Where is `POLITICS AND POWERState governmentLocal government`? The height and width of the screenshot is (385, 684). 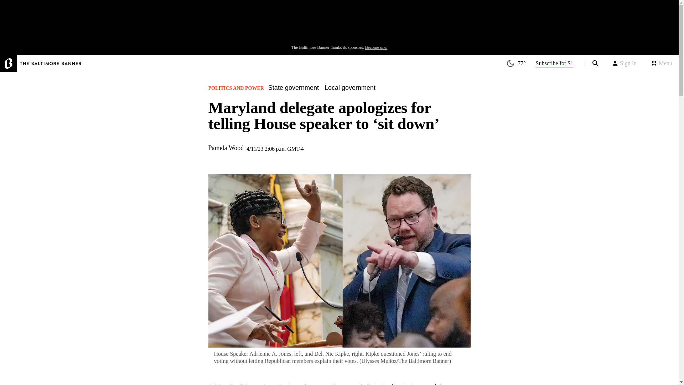 POLITICS AND POWERState governmentLocal government is located at coordinates (294, 90).